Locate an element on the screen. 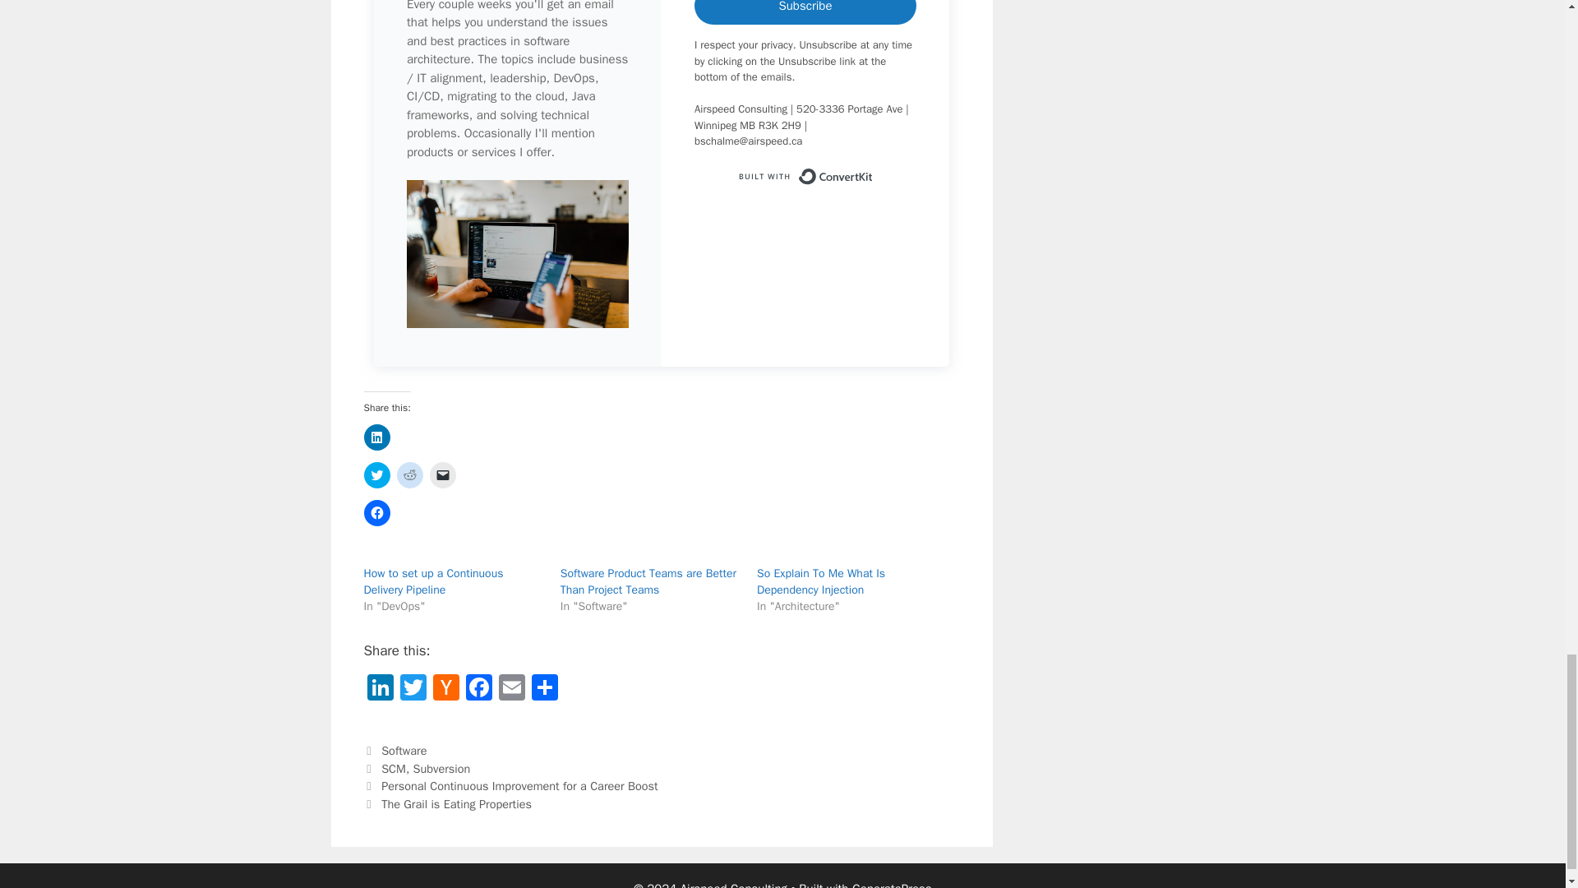 The image size is (1578, 888). Facebook is located at coordinates (478, 689).